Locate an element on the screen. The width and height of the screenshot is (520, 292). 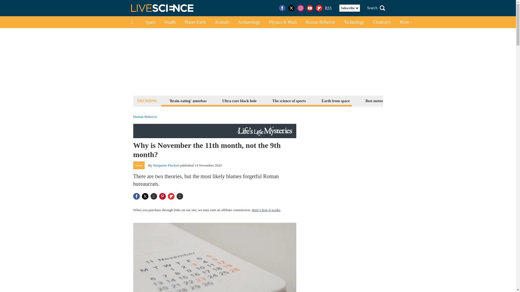
Chemistry is located at coordinates (382, 22).